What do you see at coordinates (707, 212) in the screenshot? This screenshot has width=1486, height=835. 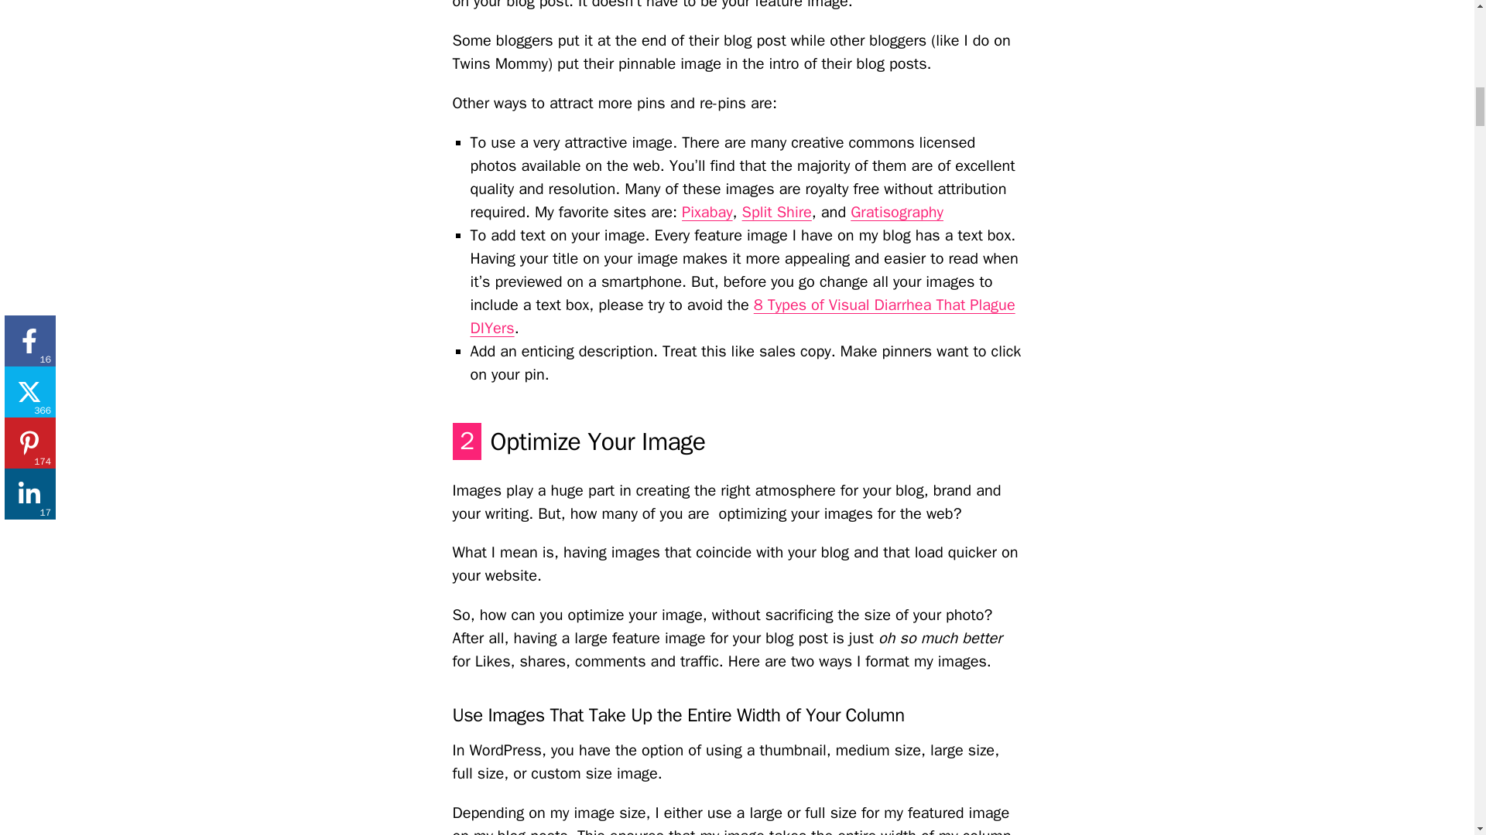 I see `Pixabay` at bounding box center [707, 212].